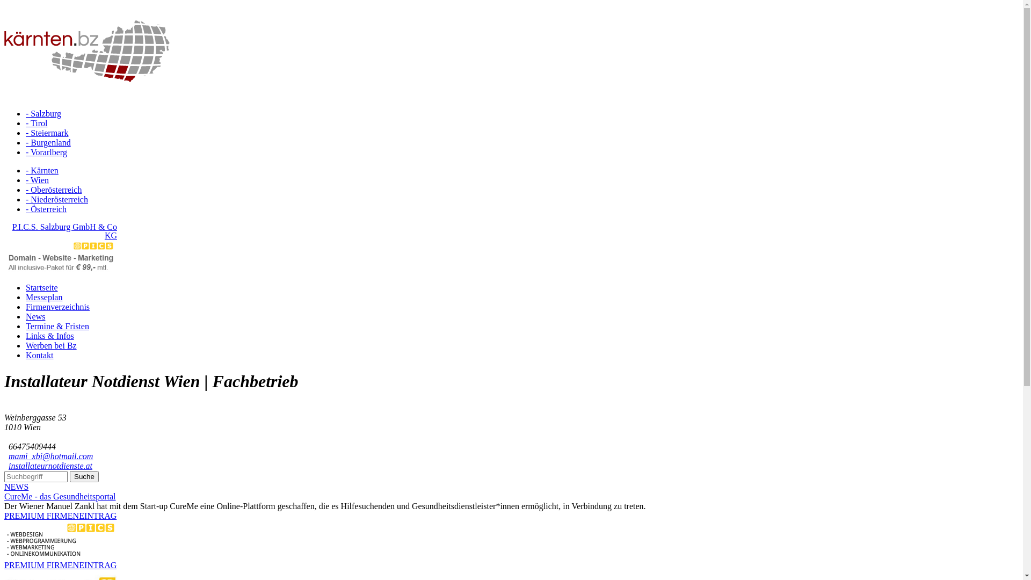  Describe the element at coordinates (50, 466) in the screenshot. I see `installateurnotdienste.at` at that location.